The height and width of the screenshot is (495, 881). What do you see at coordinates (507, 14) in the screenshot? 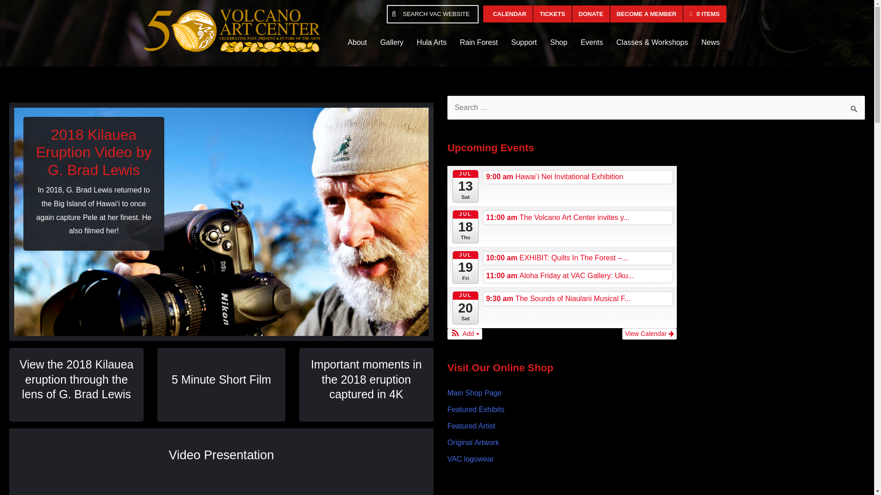
I see `  CALENDAR` at bounding box center [507, 14].